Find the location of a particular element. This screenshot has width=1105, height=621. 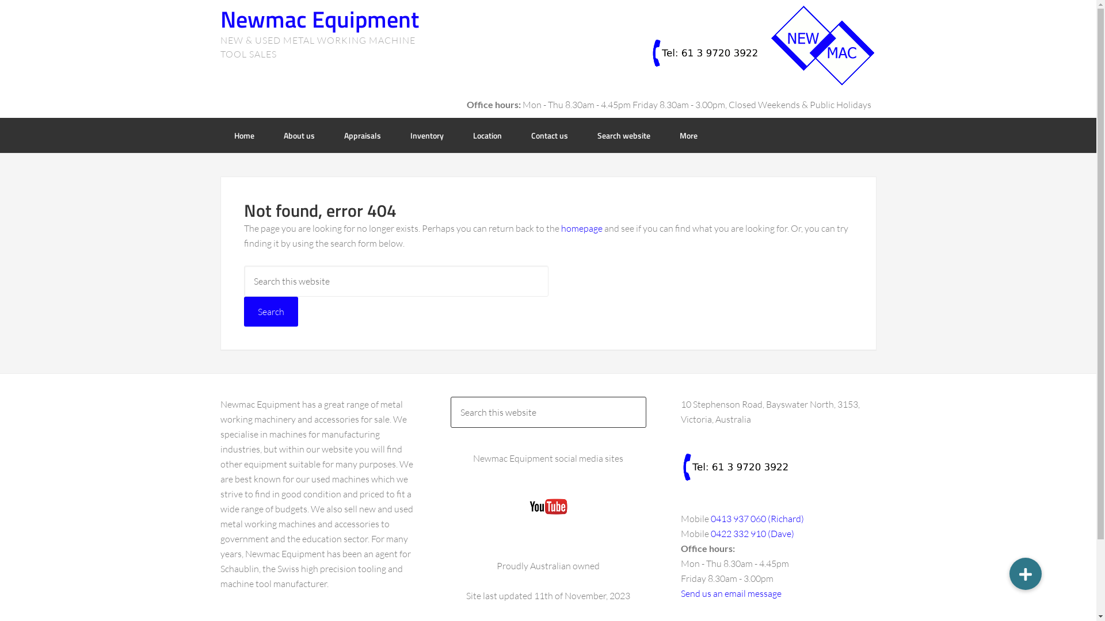

0413 937 060 (Richard) is located at coordinates (757, 519).